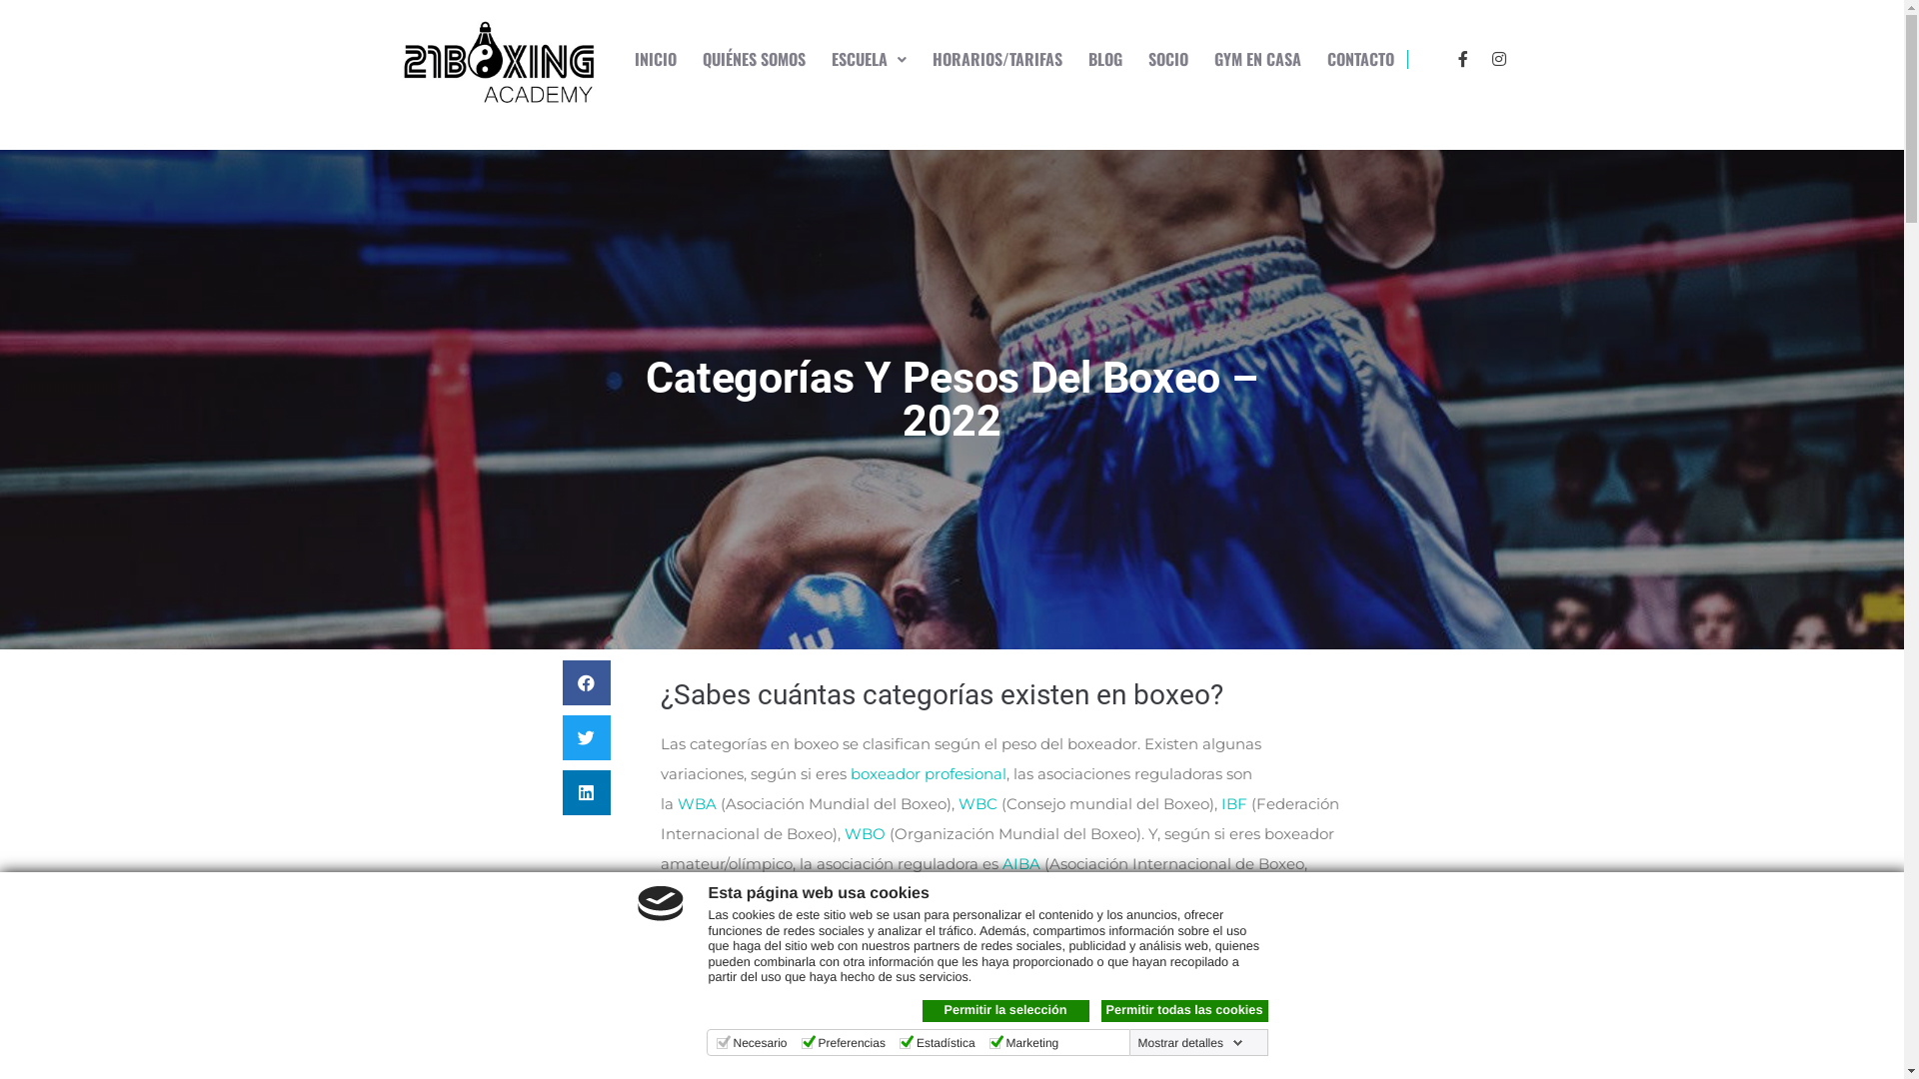  Describe the element at coordinates (928, 773) in the screenshot. I see `boxeador profesional` at that location.